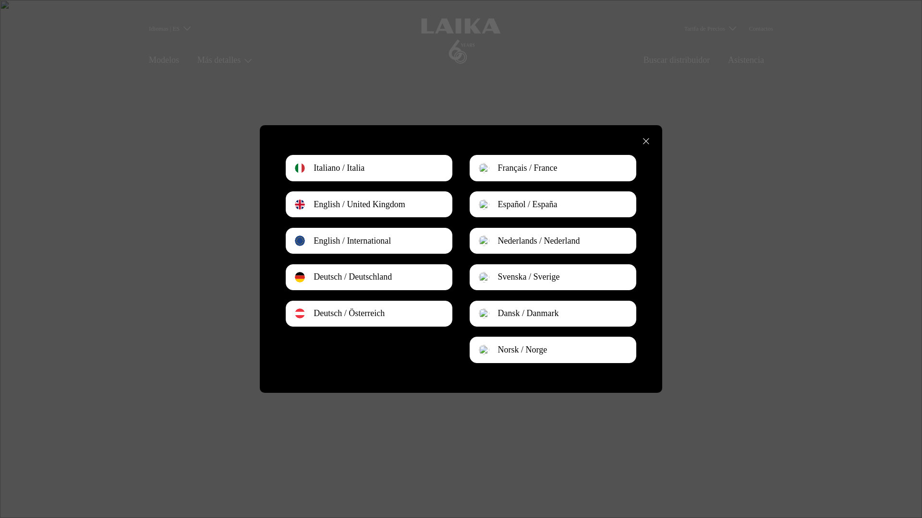  I want to click on Buscar distribuidor, so click(677, 59).